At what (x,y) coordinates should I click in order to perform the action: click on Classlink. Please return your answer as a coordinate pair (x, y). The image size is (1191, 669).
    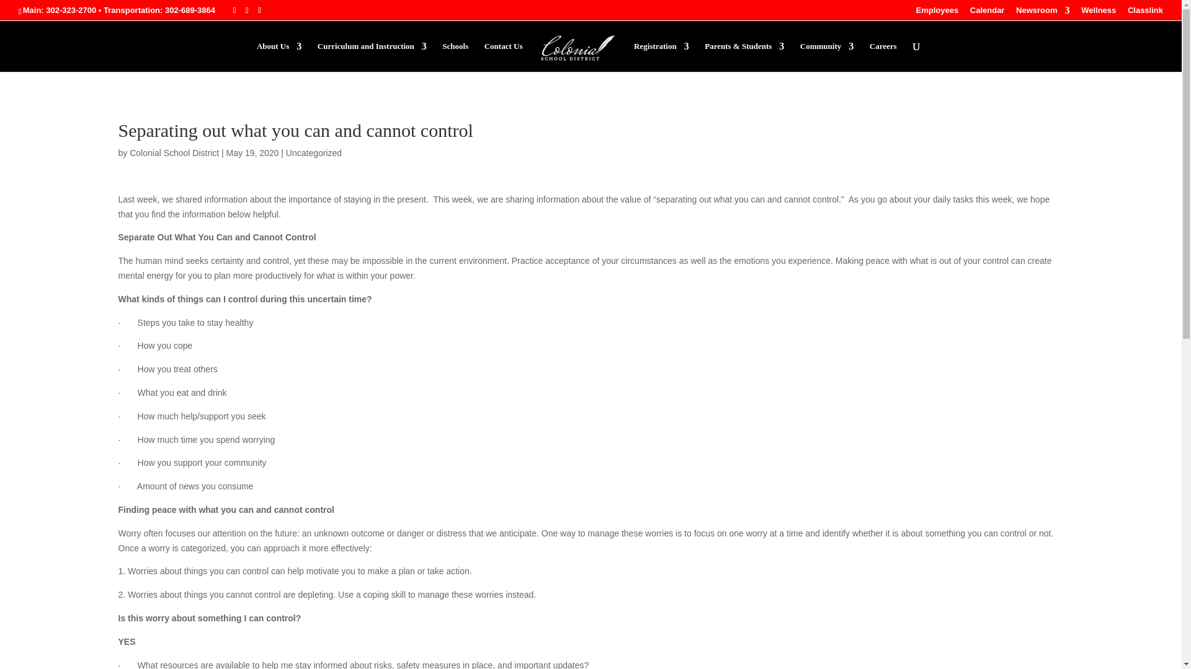
    Looking at the image, I should click on (1145, 13).